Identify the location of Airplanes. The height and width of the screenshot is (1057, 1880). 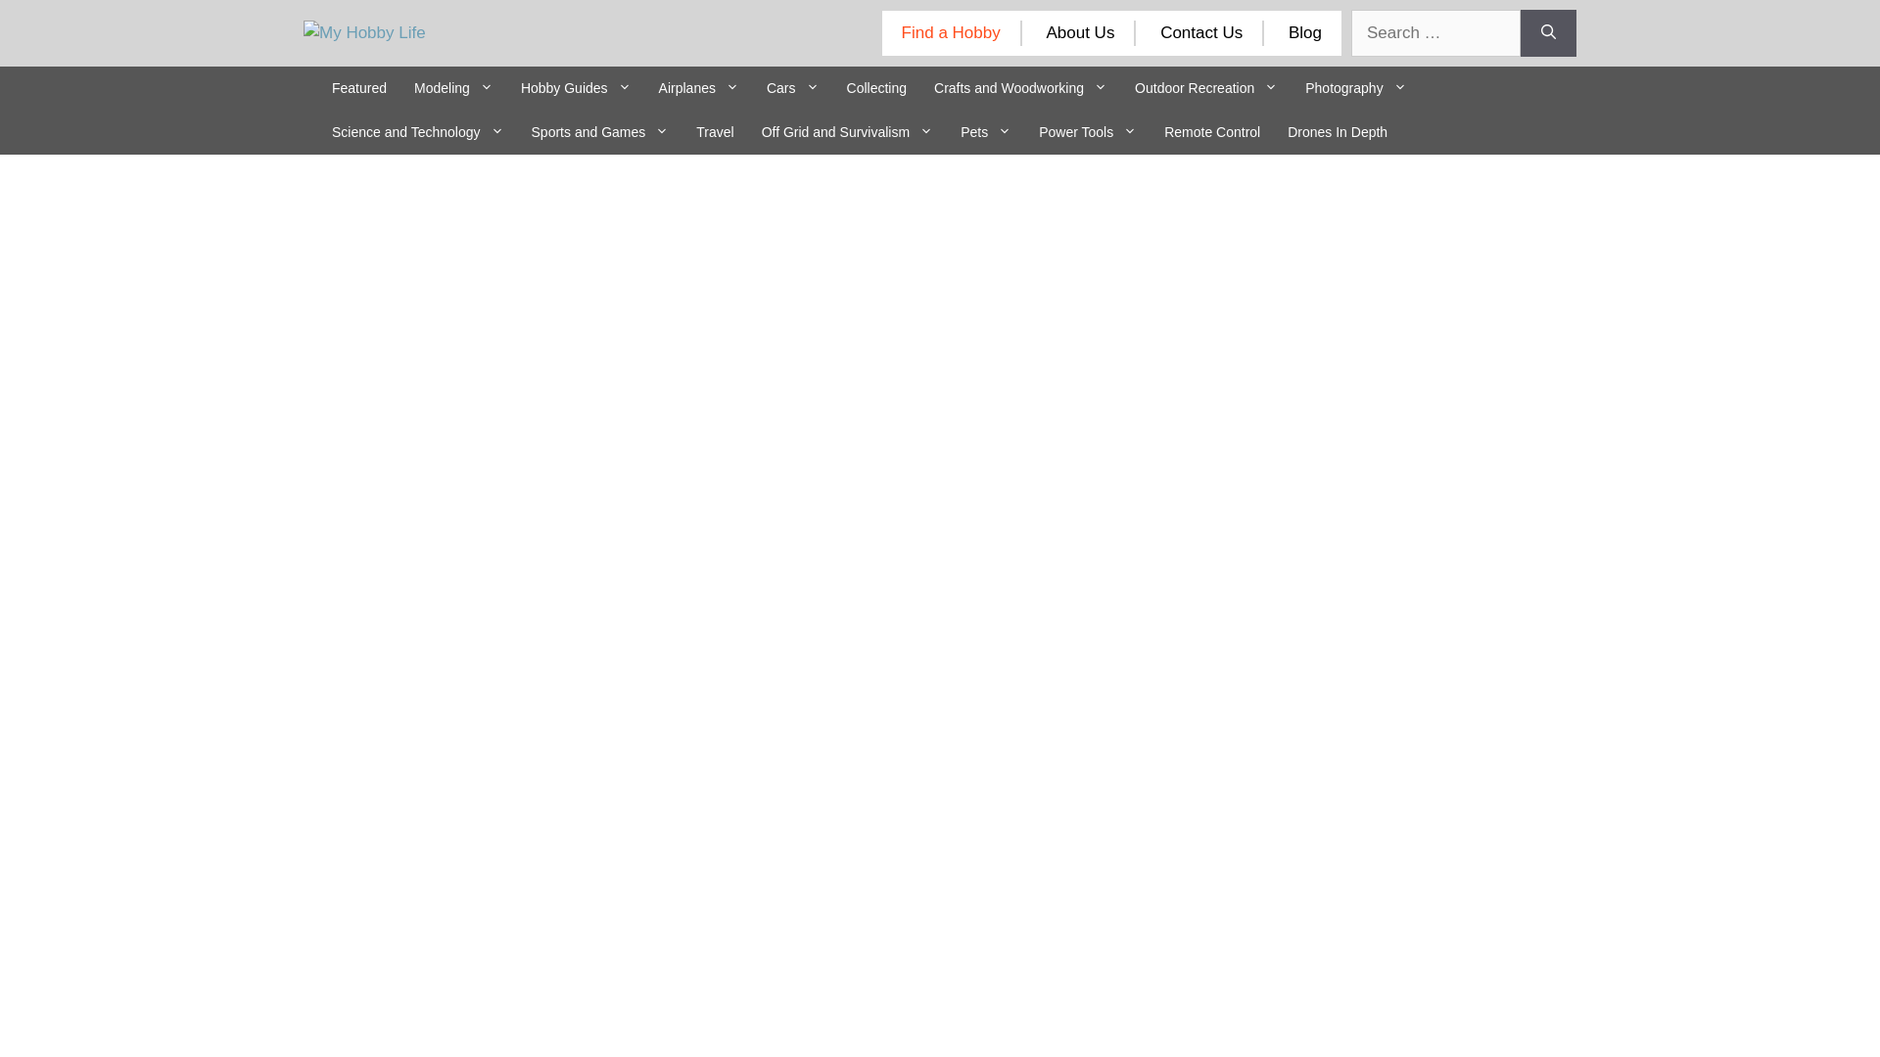
(699, 88).